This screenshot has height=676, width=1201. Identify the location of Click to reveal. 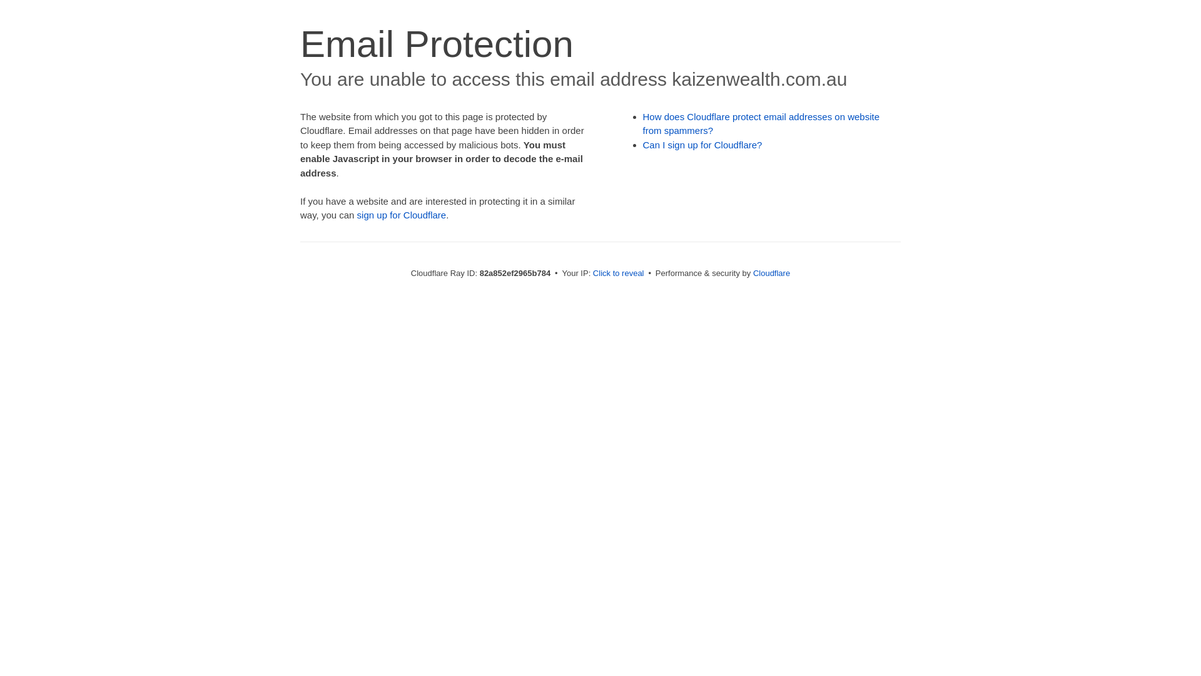
(619, 273).